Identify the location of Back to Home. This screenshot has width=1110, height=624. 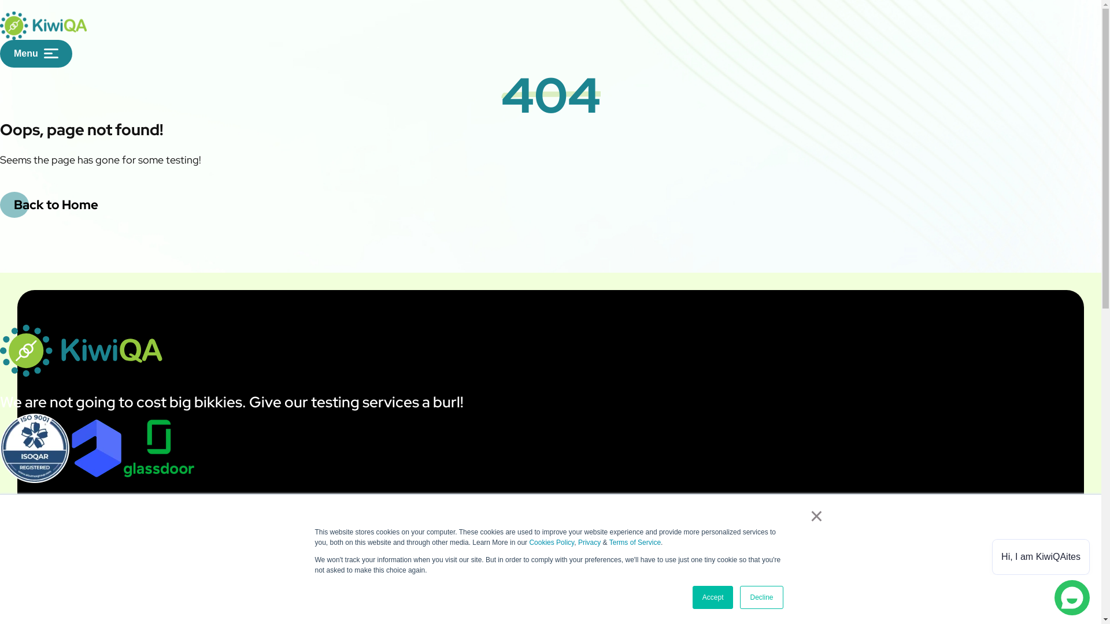
(56, 205).